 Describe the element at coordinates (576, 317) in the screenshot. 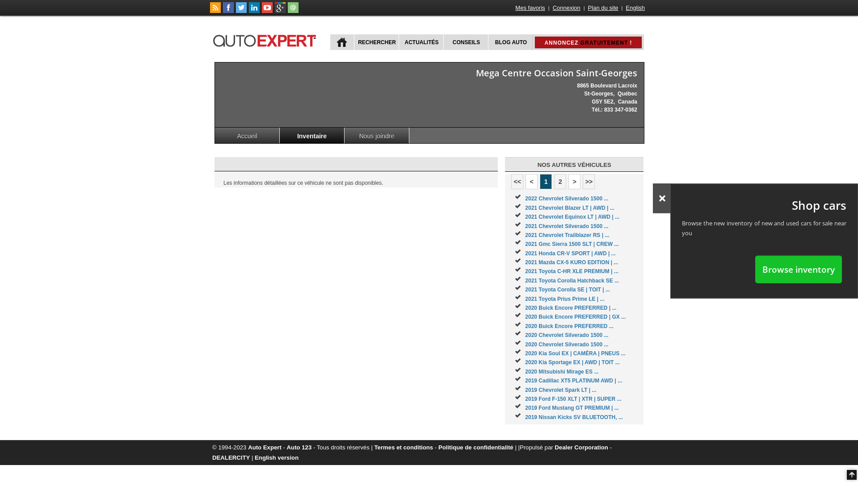

I see `2020 Buick Encore PREFERRED | GX ...` at that location.